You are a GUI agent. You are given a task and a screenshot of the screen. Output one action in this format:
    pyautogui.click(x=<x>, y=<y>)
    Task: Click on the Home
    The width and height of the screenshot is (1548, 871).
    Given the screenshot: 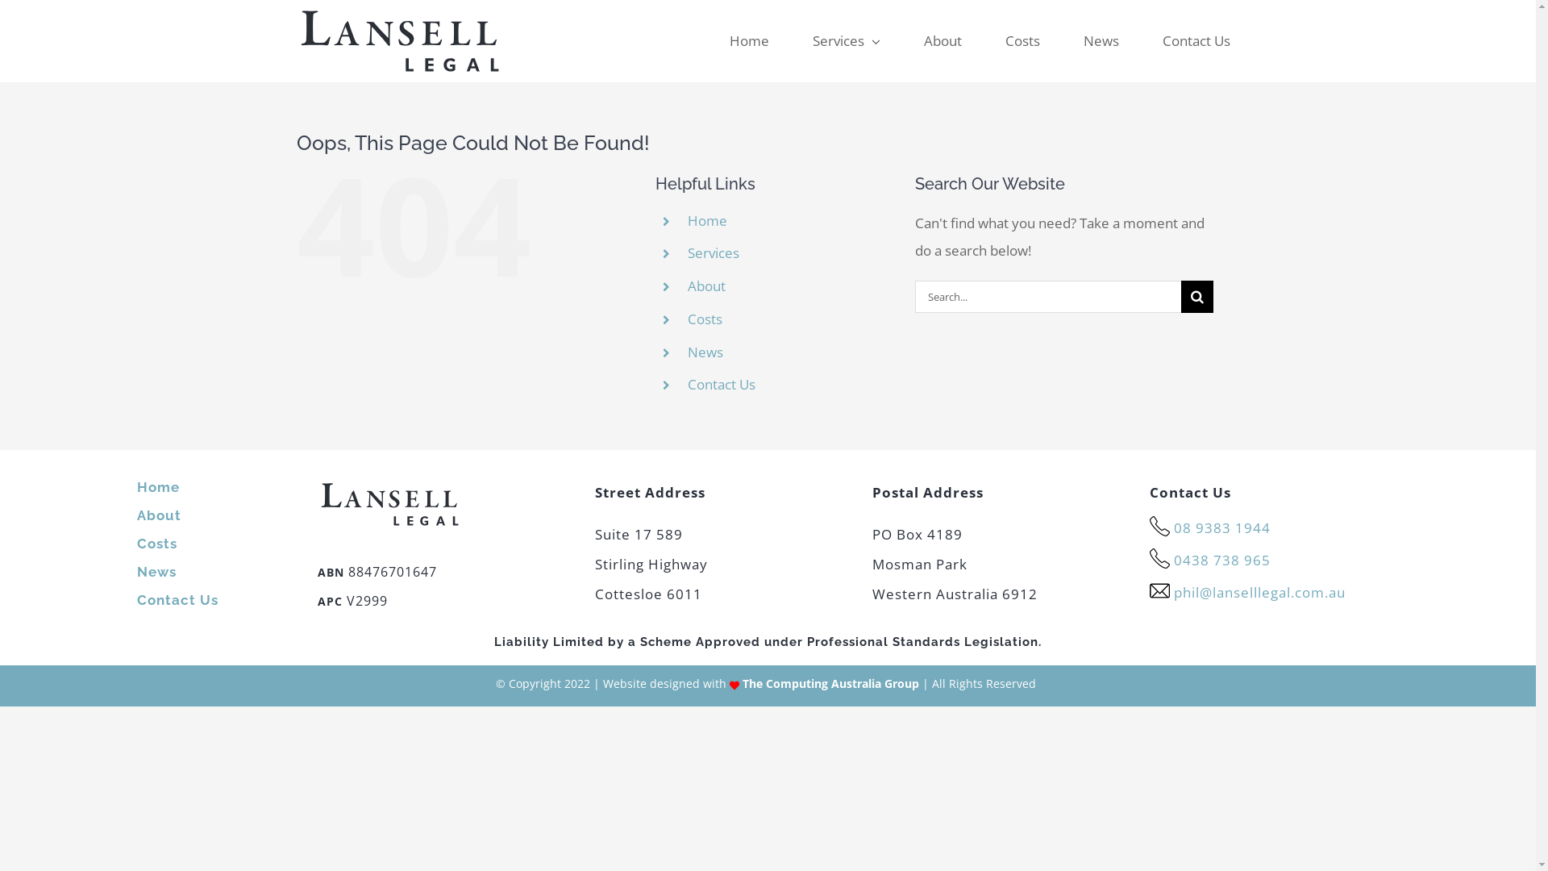 What is the action you would take?
    pyautogui.click(x=708, y=221)
    